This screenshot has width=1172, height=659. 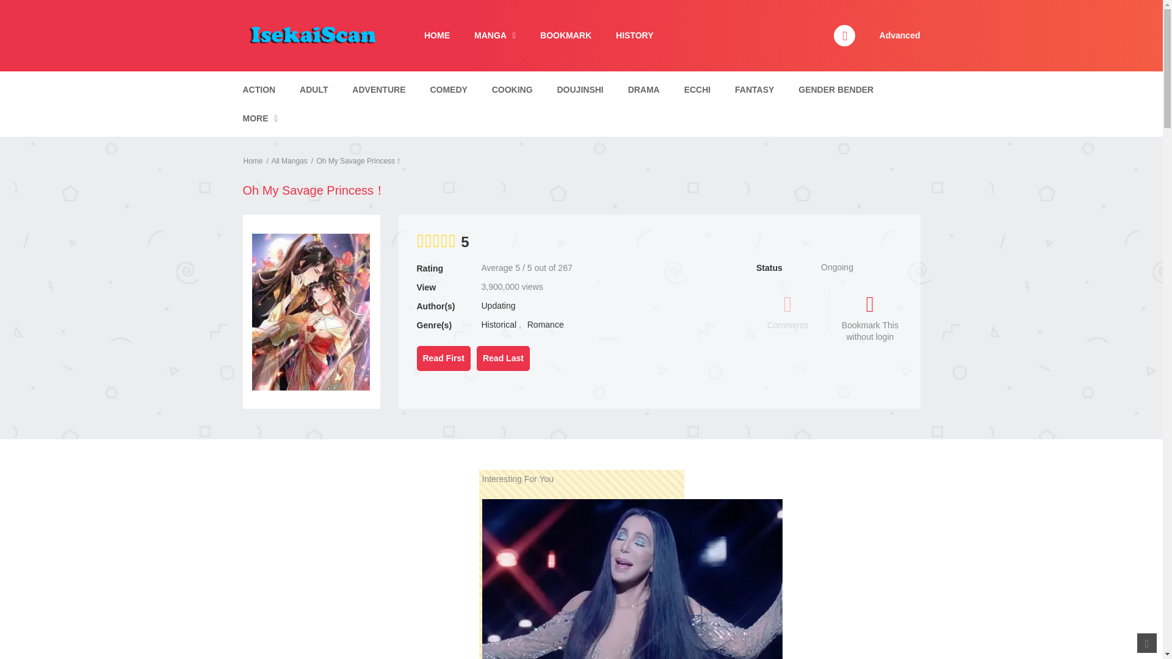 I want to click on COMEDY, so click(x=448, y=90).